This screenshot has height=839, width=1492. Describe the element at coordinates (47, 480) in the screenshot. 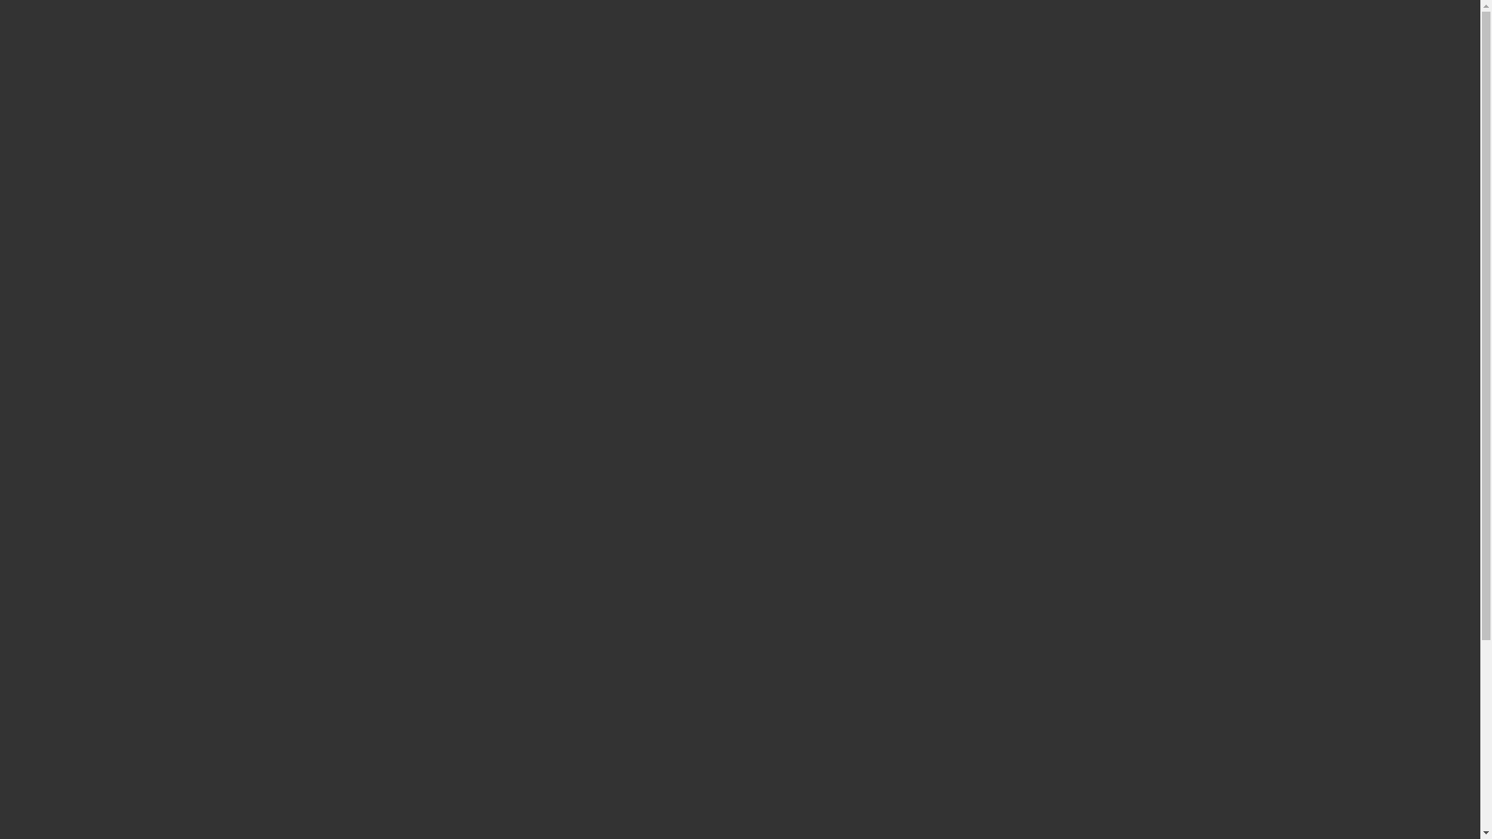

I see `Verein` at that location.